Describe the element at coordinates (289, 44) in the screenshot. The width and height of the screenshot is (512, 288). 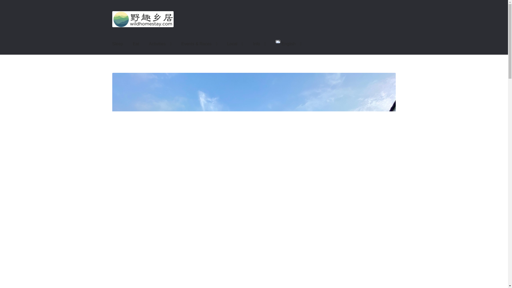
I see `English` at that location.